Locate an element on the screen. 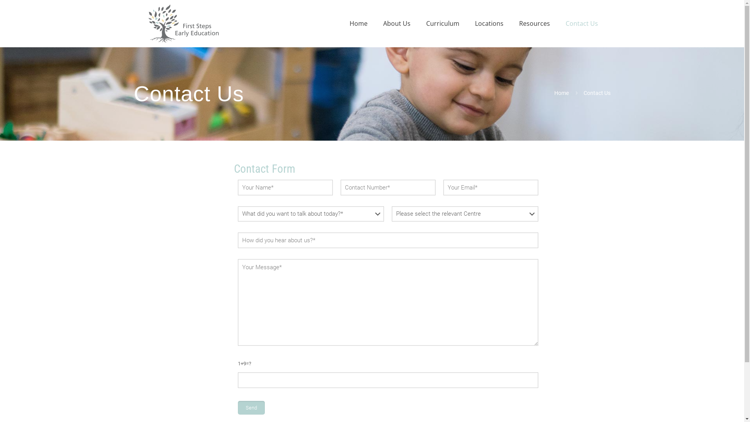  Home is located at coordinates (358, 23).